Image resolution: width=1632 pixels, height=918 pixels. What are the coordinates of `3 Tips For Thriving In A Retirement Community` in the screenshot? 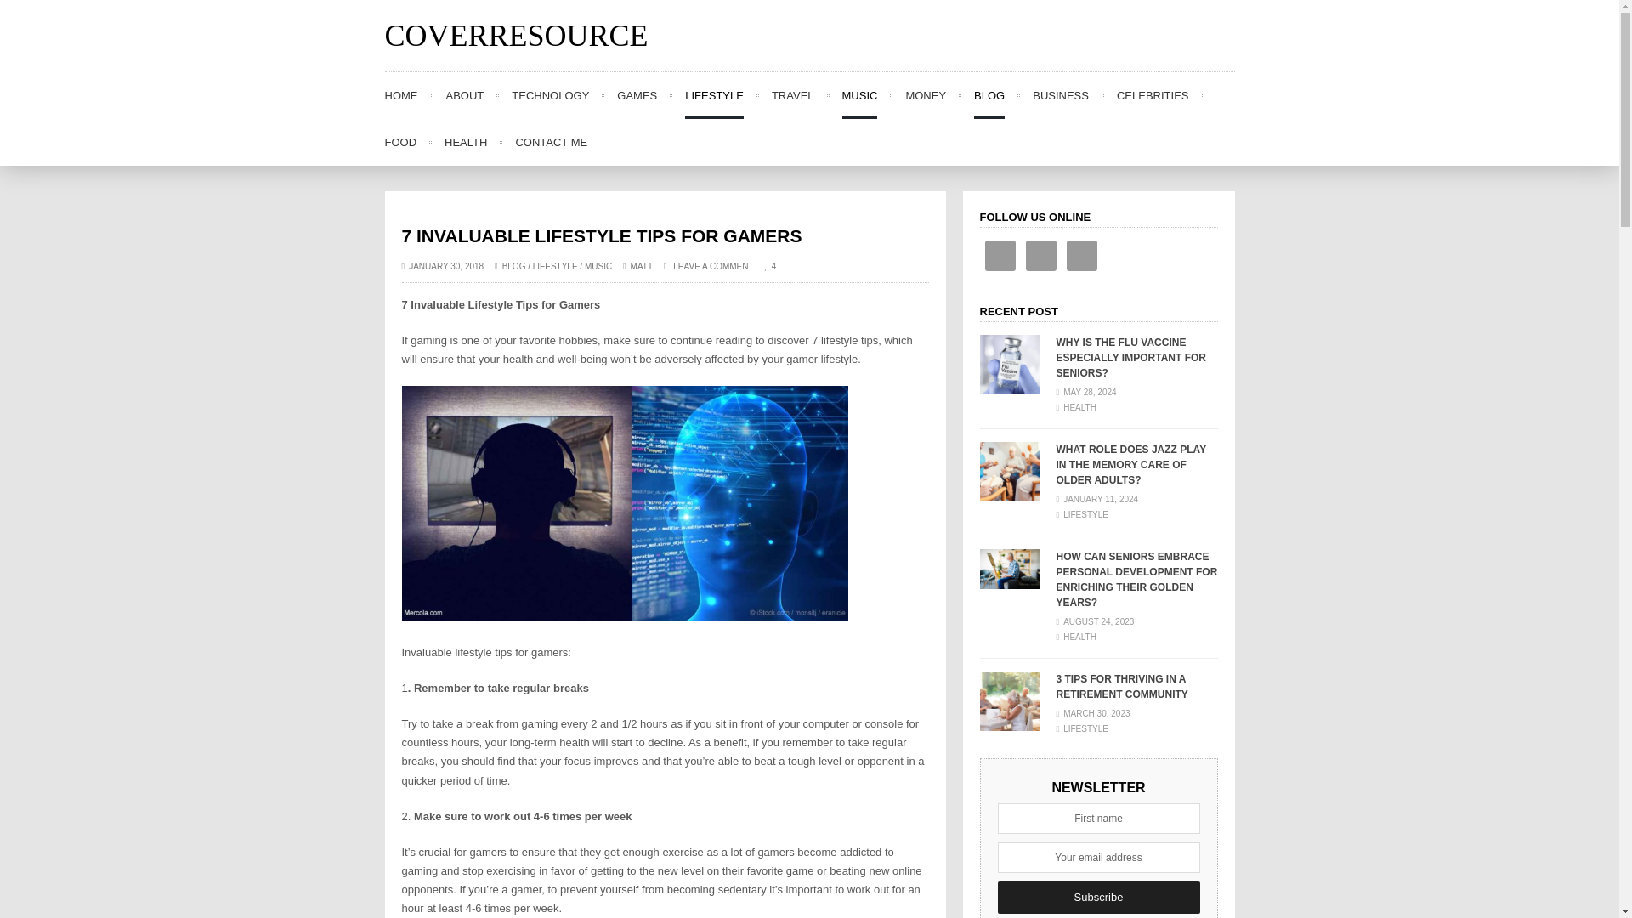 It's located at (1008, 700).